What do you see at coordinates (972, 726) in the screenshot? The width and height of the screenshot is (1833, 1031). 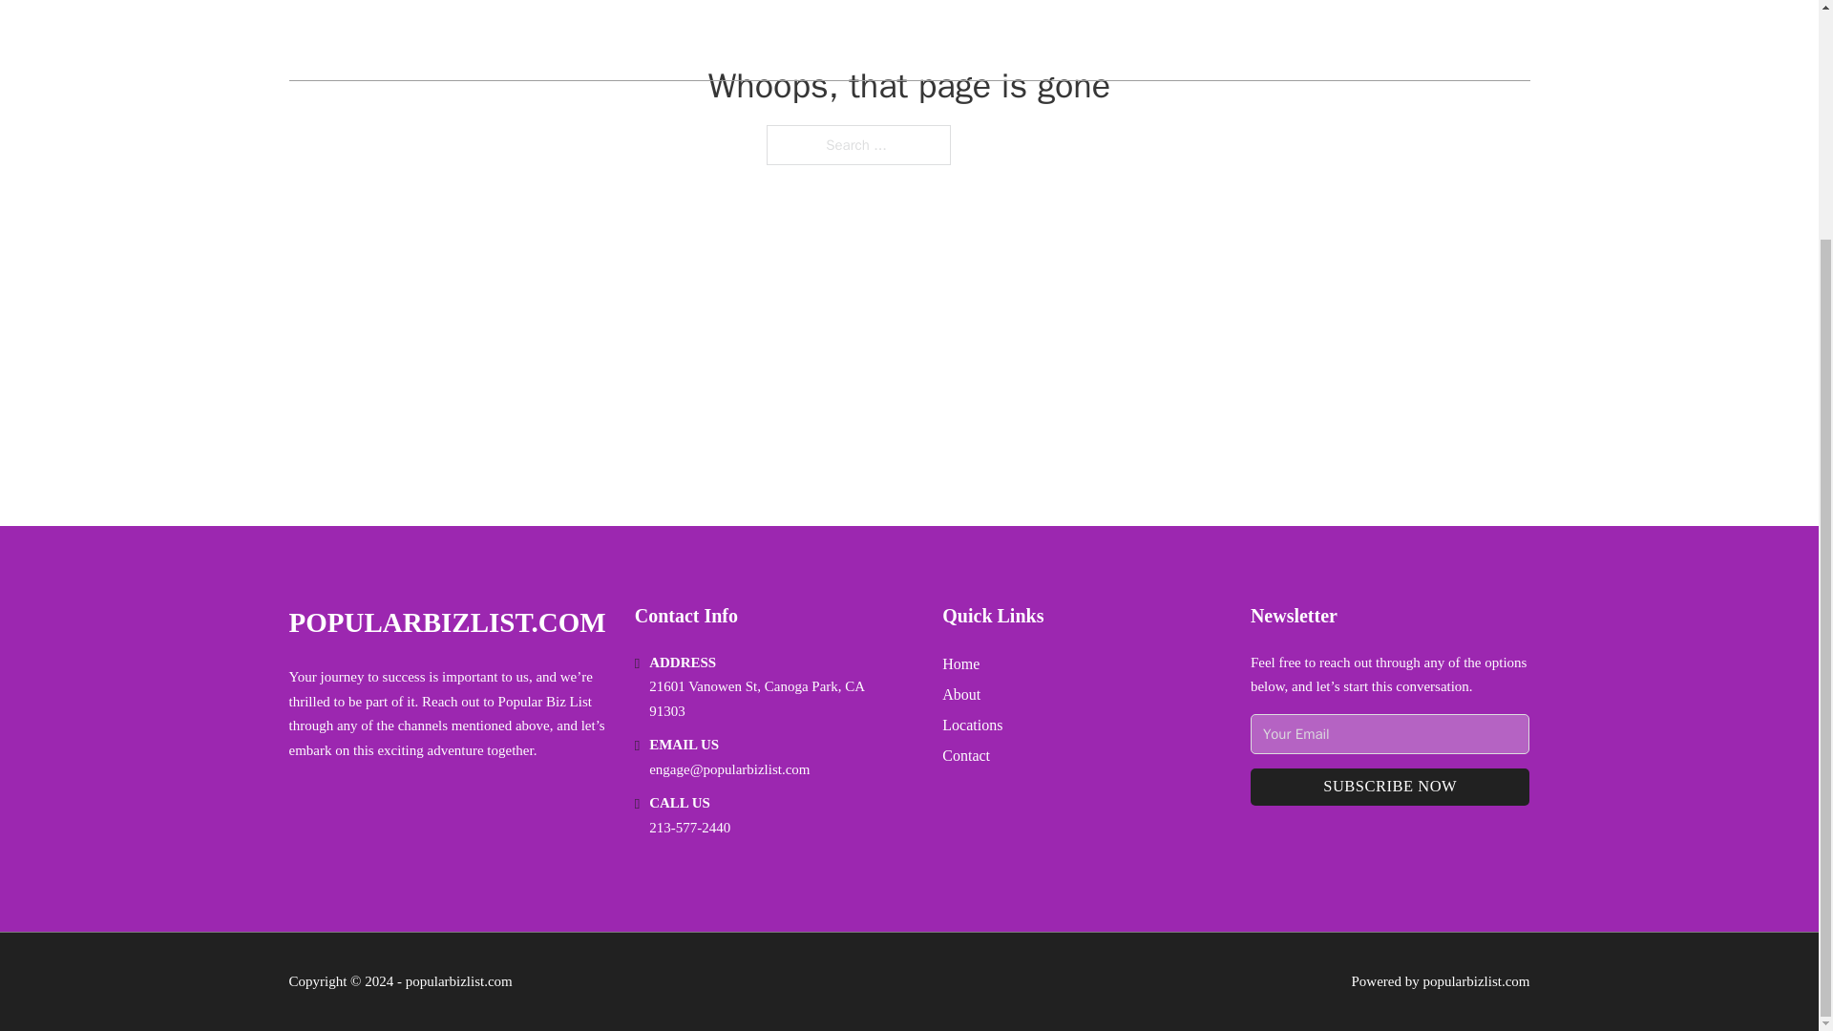 I see `Locations` at bounding box center [972, 726].